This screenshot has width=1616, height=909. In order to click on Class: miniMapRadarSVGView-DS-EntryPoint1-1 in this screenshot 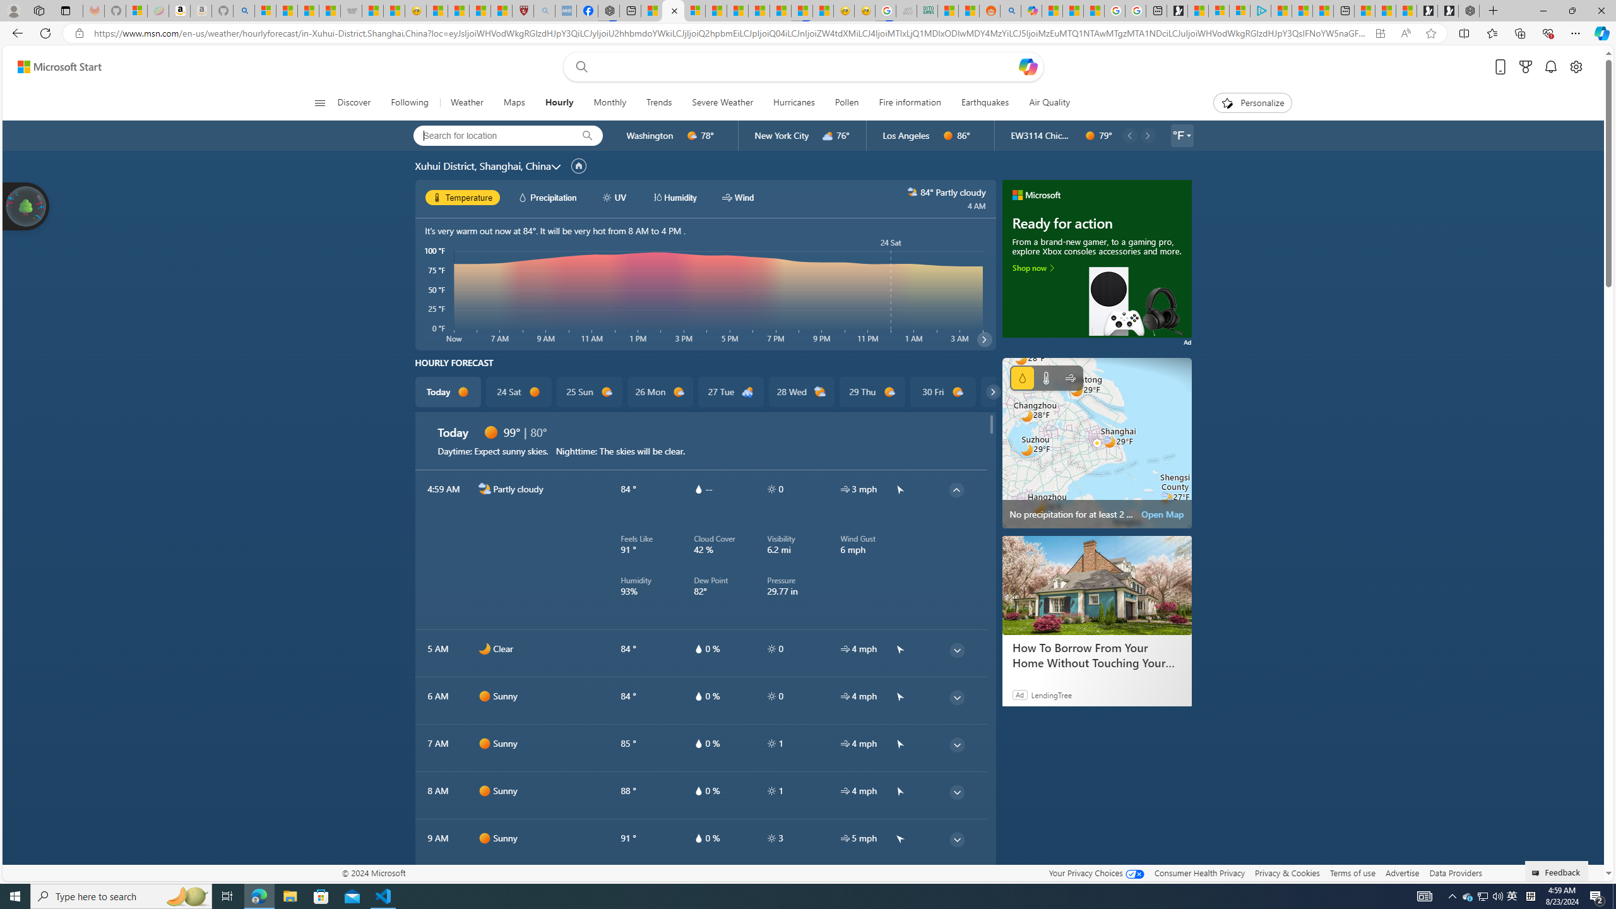, I will do `click(1097, 443)`.